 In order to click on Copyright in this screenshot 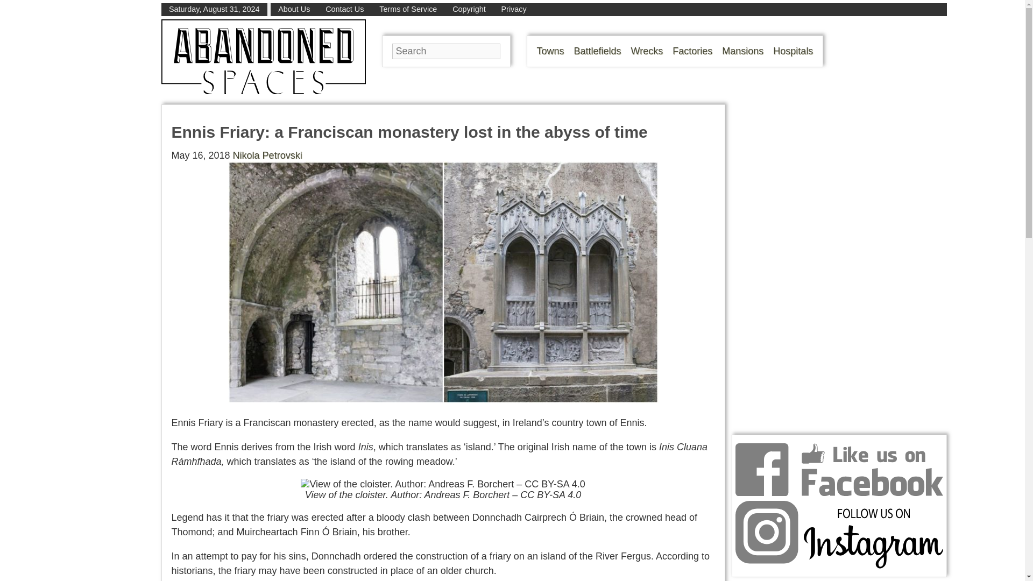, I will do `click(469, 9)`.